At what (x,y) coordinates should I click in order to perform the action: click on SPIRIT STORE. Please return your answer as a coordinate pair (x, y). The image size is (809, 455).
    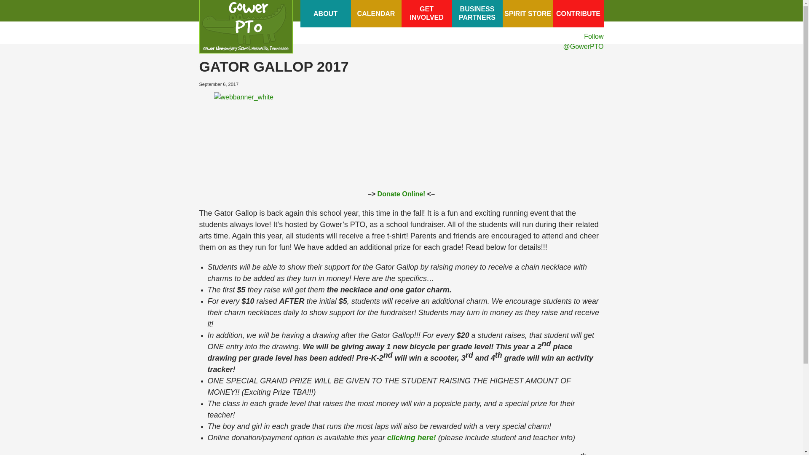
    Looking at the image, I should click on (528, 13).